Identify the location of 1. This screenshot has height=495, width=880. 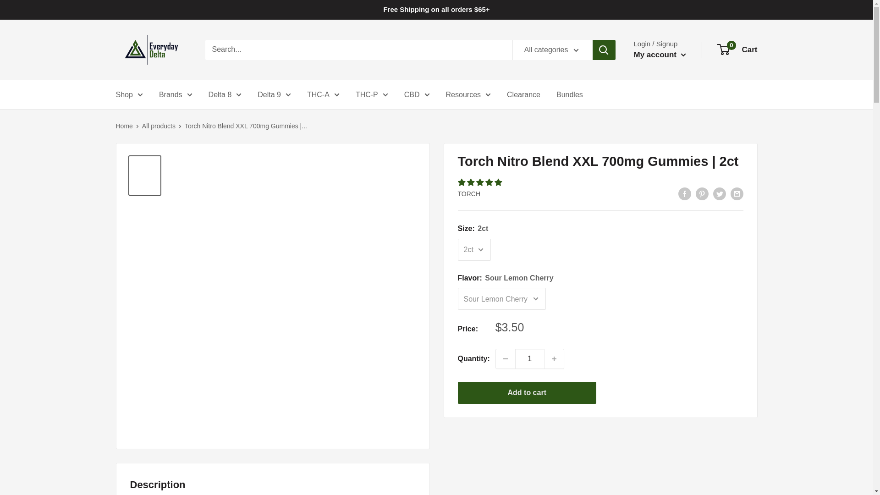
(530, 358).